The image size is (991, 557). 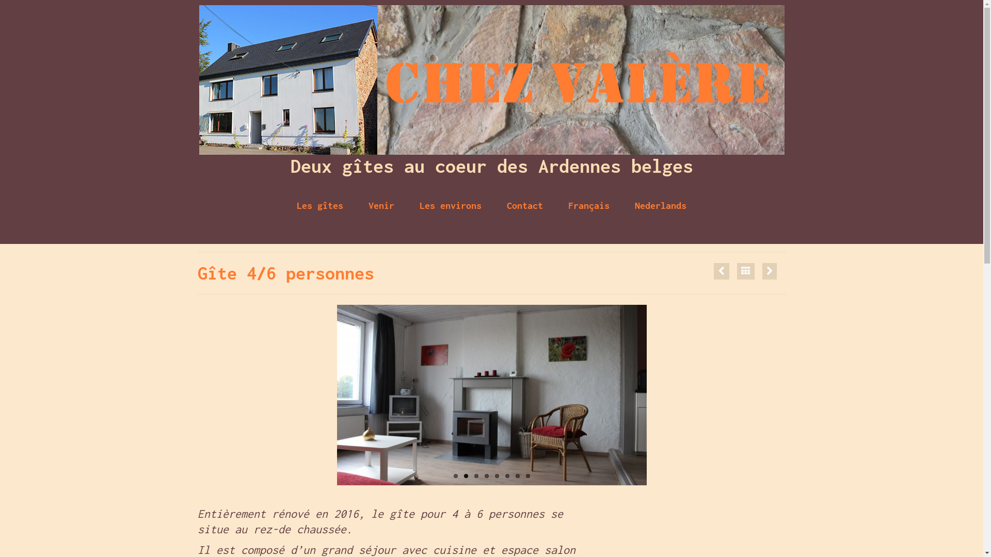 What do you see at coordinates (486, 476) in the screenshot?
I see `4` at bounding box center [486, 476].